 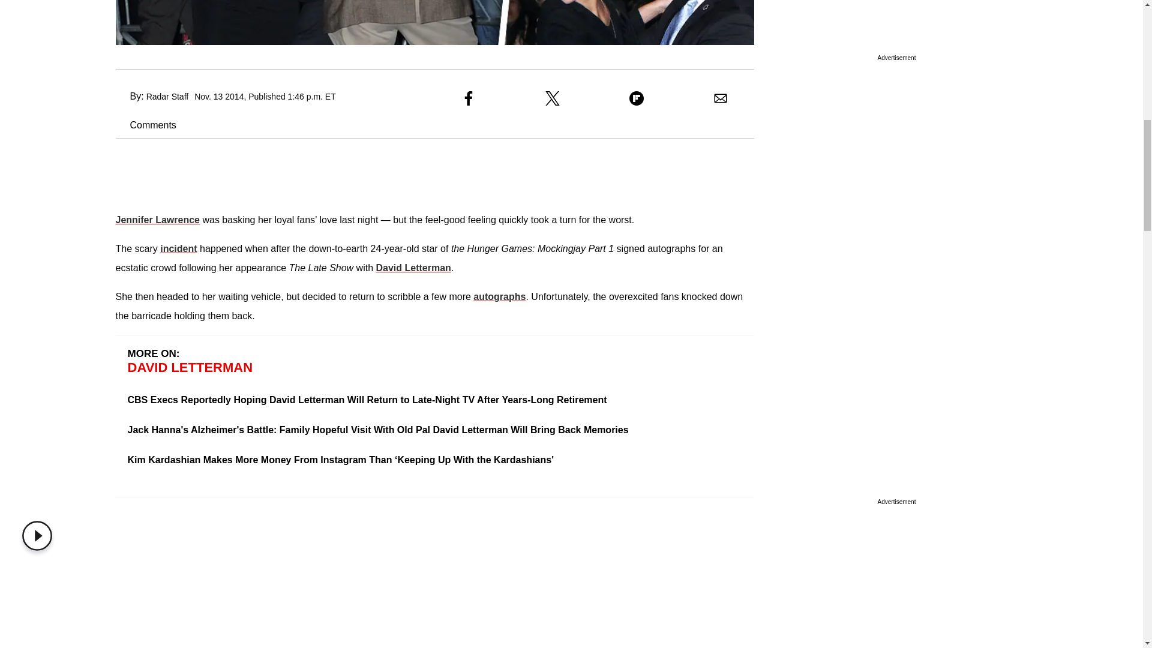 I want to click on Share to Email, so click(x=720, y=98).